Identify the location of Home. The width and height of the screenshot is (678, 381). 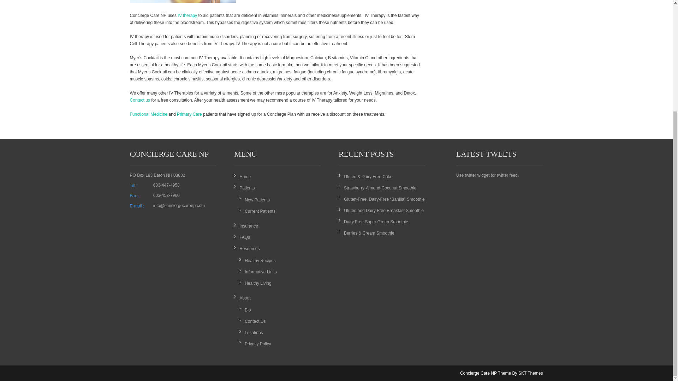
(245, 176).